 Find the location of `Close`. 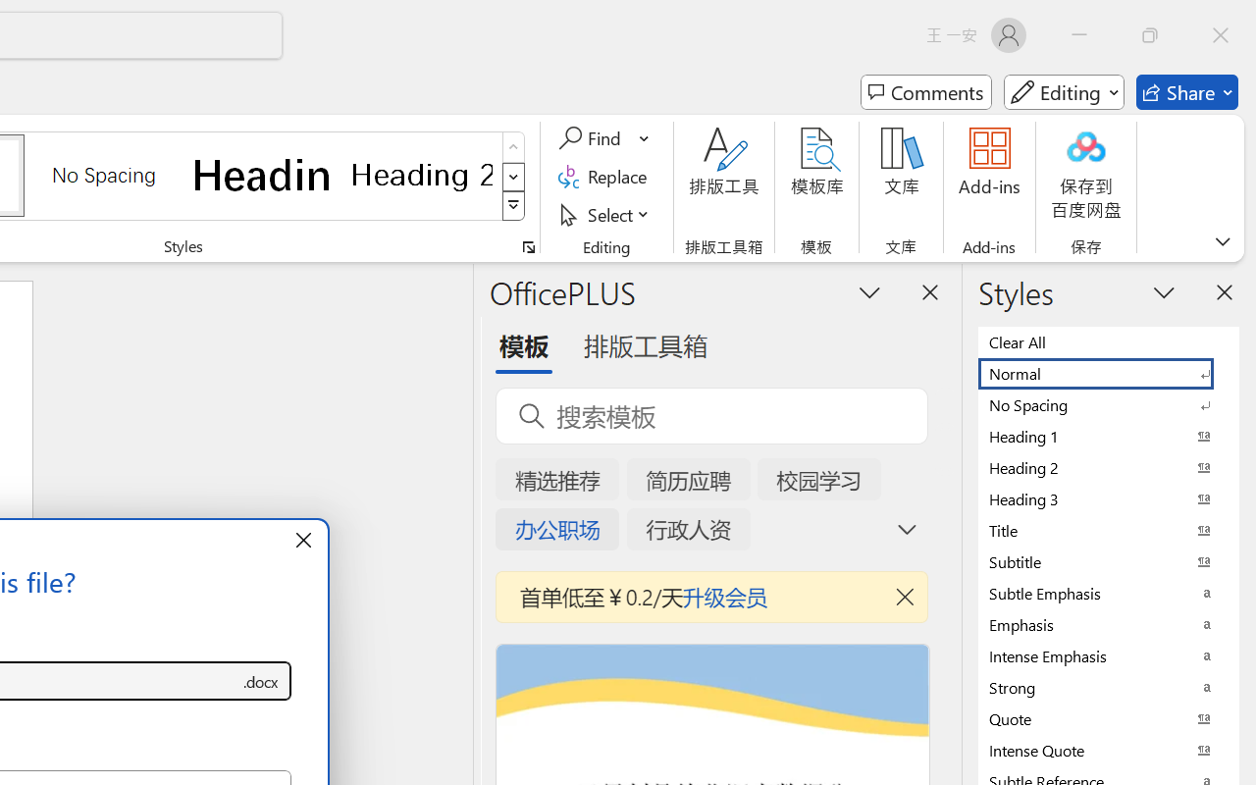

Close is located at coordinates (1221, 35).